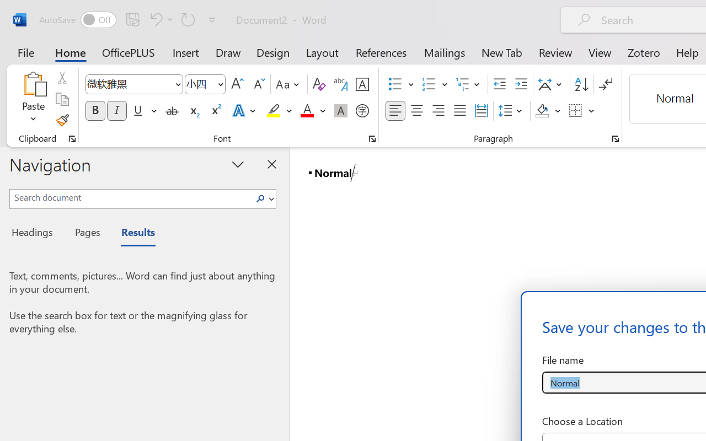  What do you see at coordinates (33, 84) in the screenshot?
I see `Paste` at bounding box center [33, 84].